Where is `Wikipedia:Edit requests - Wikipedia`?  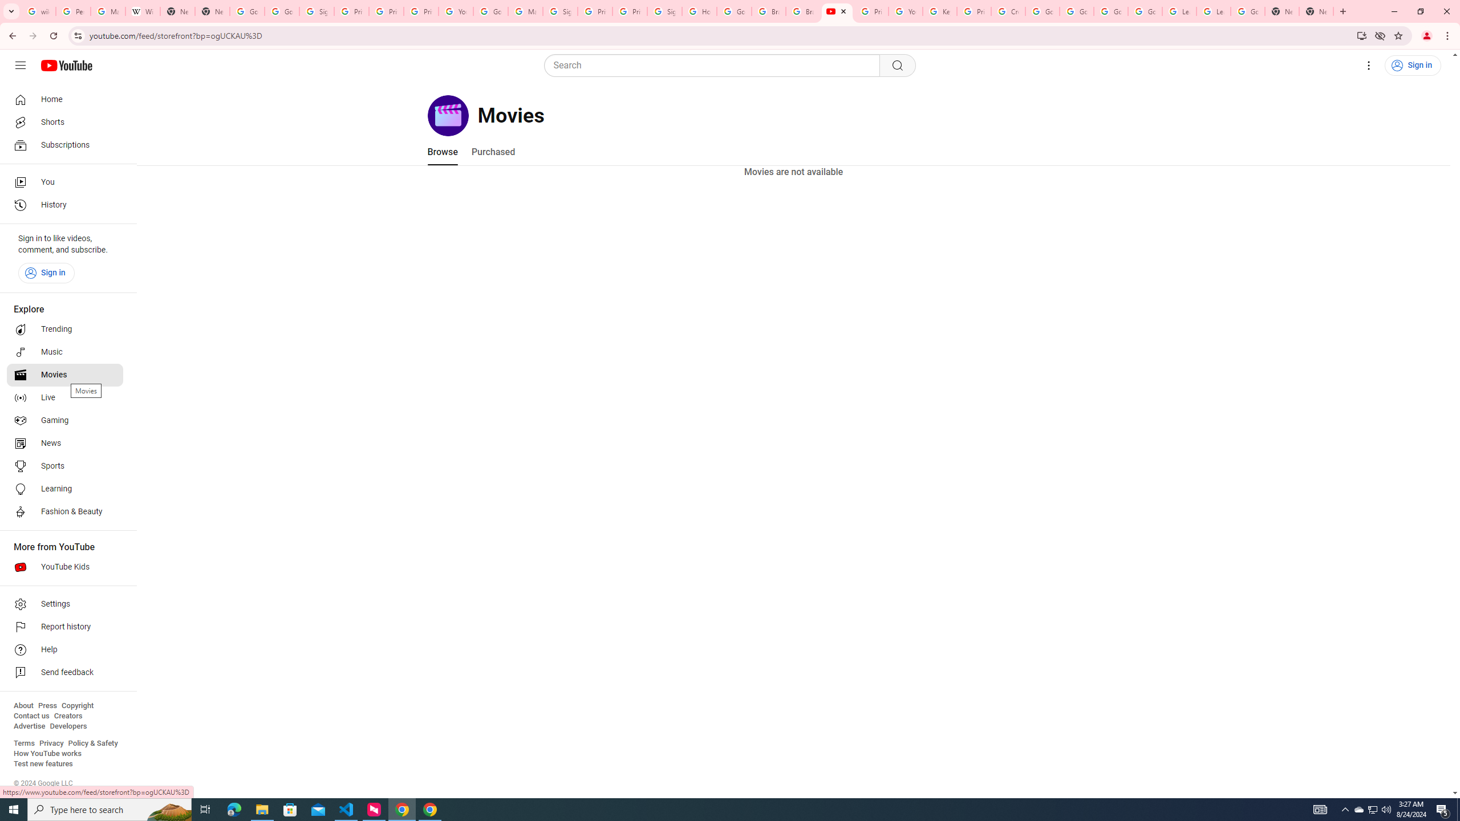 Wikipedia:Edit requests - Wikipedia is located at coordinates (142, 11).